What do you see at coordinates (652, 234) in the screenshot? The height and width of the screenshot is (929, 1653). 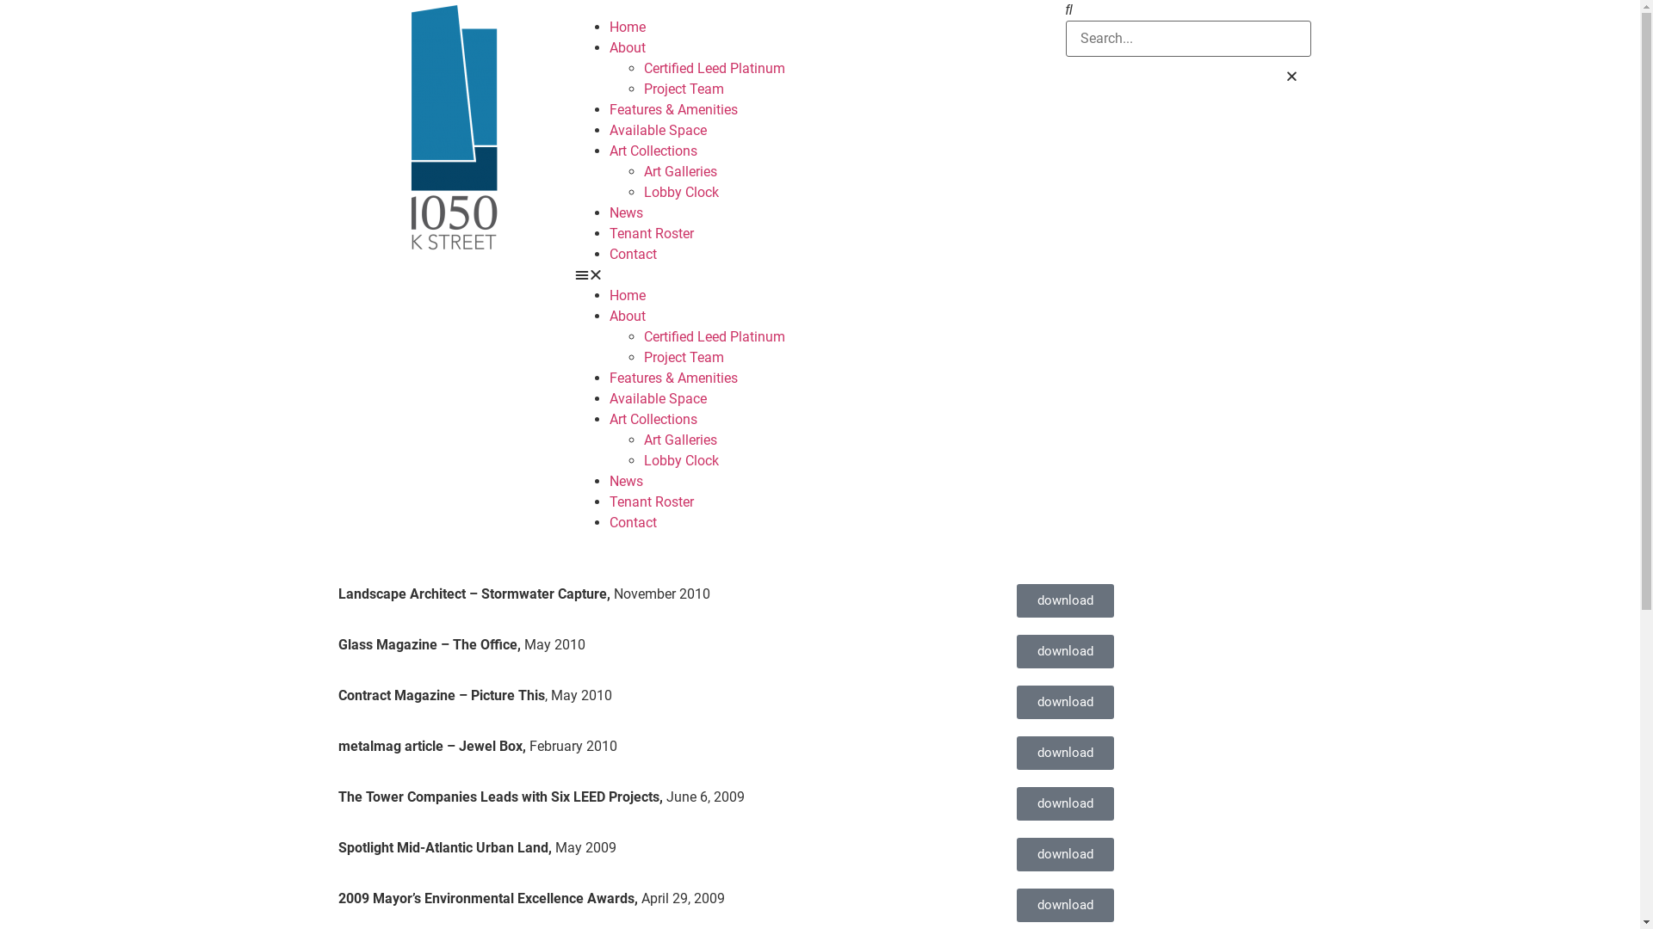 I see `Tenant Roster` at bounding box center [652, 234].